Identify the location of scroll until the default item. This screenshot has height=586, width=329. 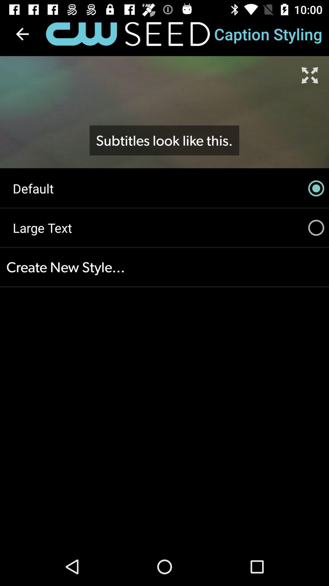
(164, 188).